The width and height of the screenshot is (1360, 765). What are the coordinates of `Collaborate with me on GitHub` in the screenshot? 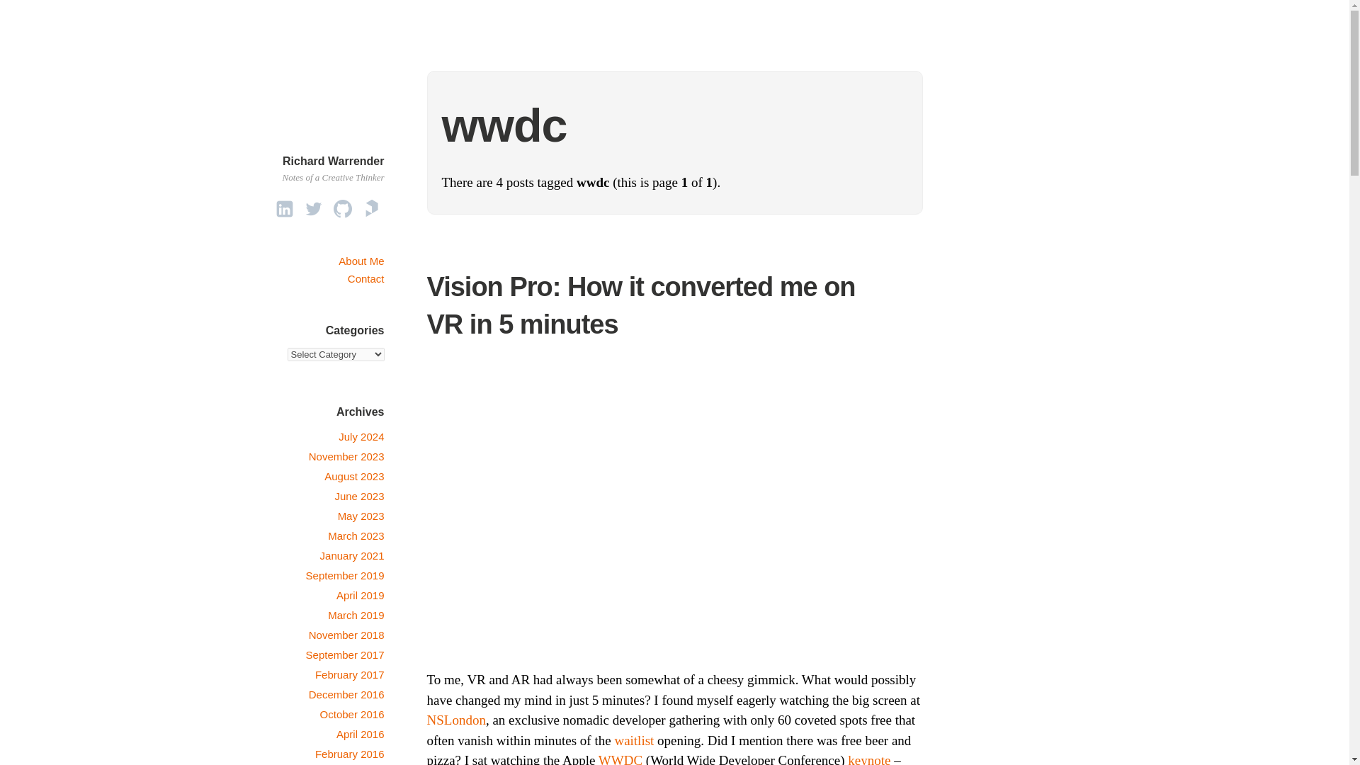 It's located at (343, 208).